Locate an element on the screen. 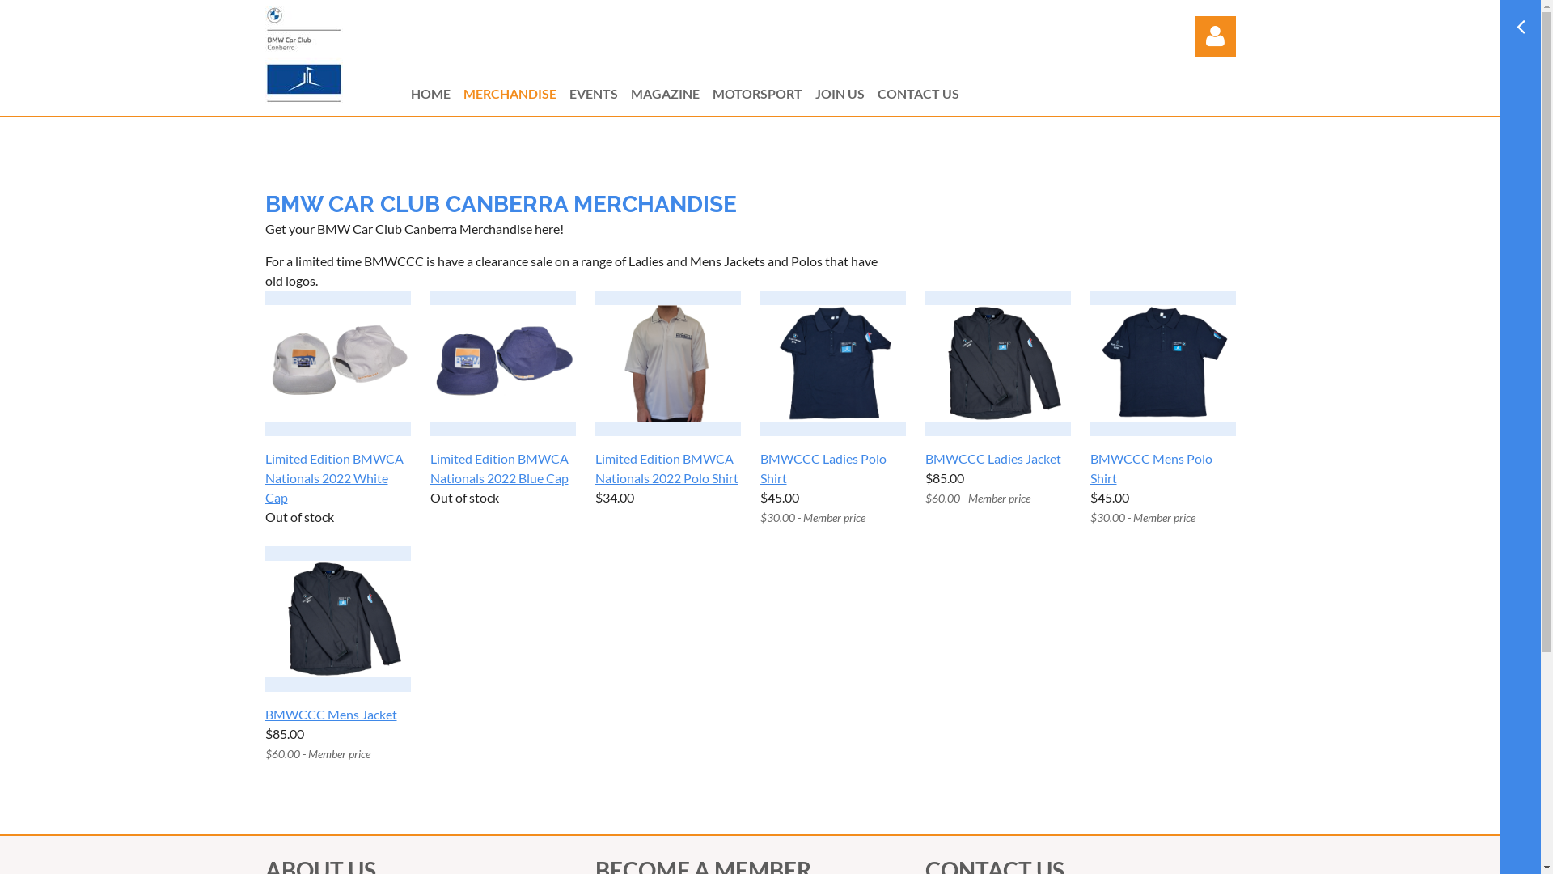 Image resolution: width=1553 pixels, height=874 pixels. BMWCCC Mens Jacket is located at coordinates (332, 715).